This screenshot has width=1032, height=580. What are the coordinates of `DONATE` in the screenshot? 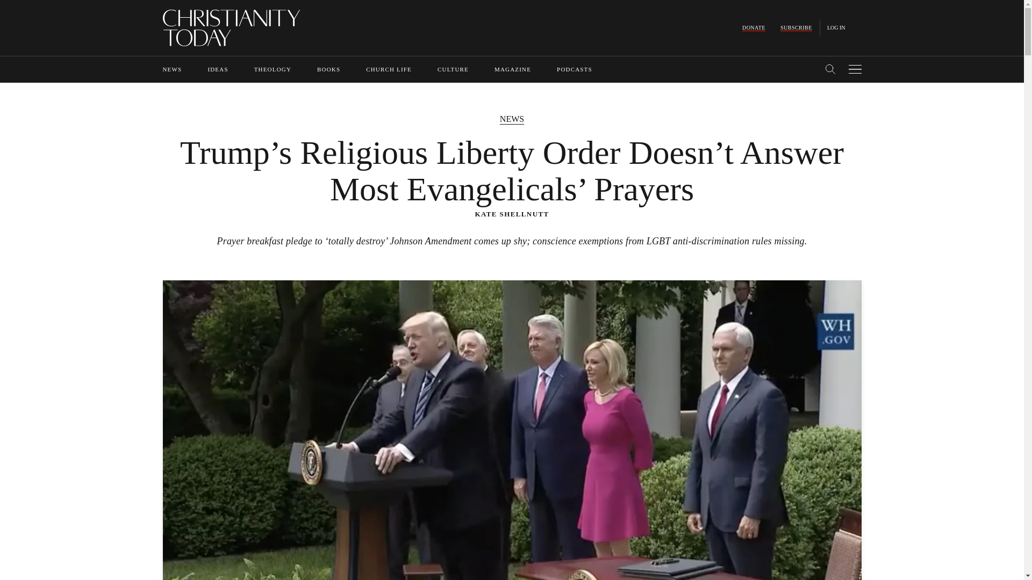 It's located at (754, 28).